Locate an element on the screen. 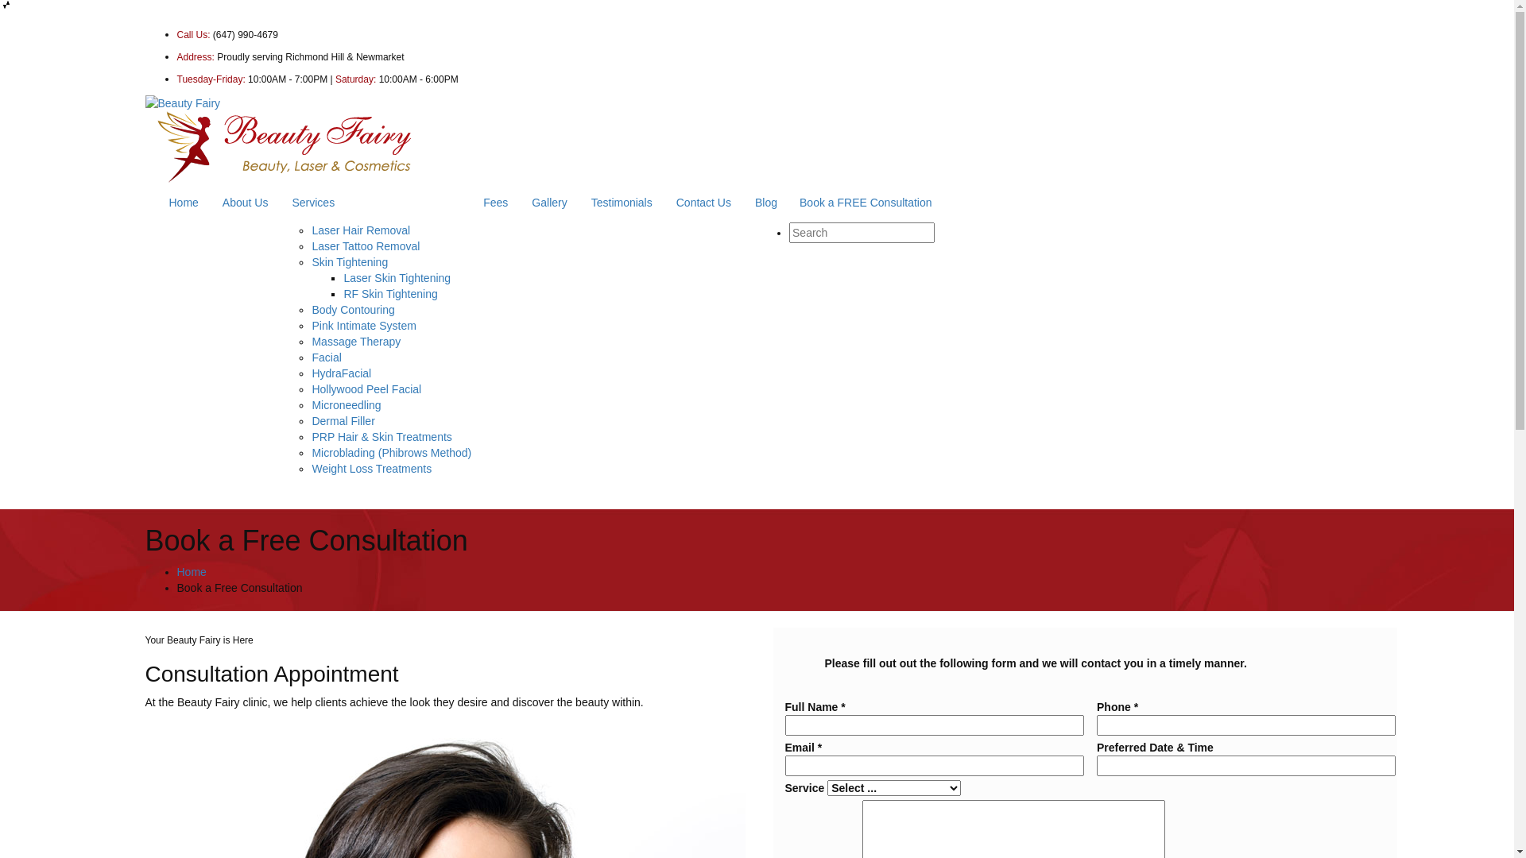 The image size is (1526, 858). Skin Tightening is located at coordinates (350, 262).